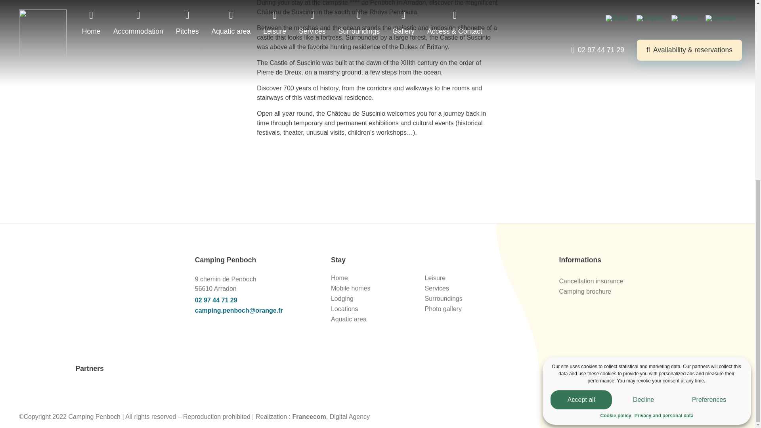  What do you see at coordinates (709, 130) in the screenshot?
I see `Preferences` at bounding box center [709, 130].